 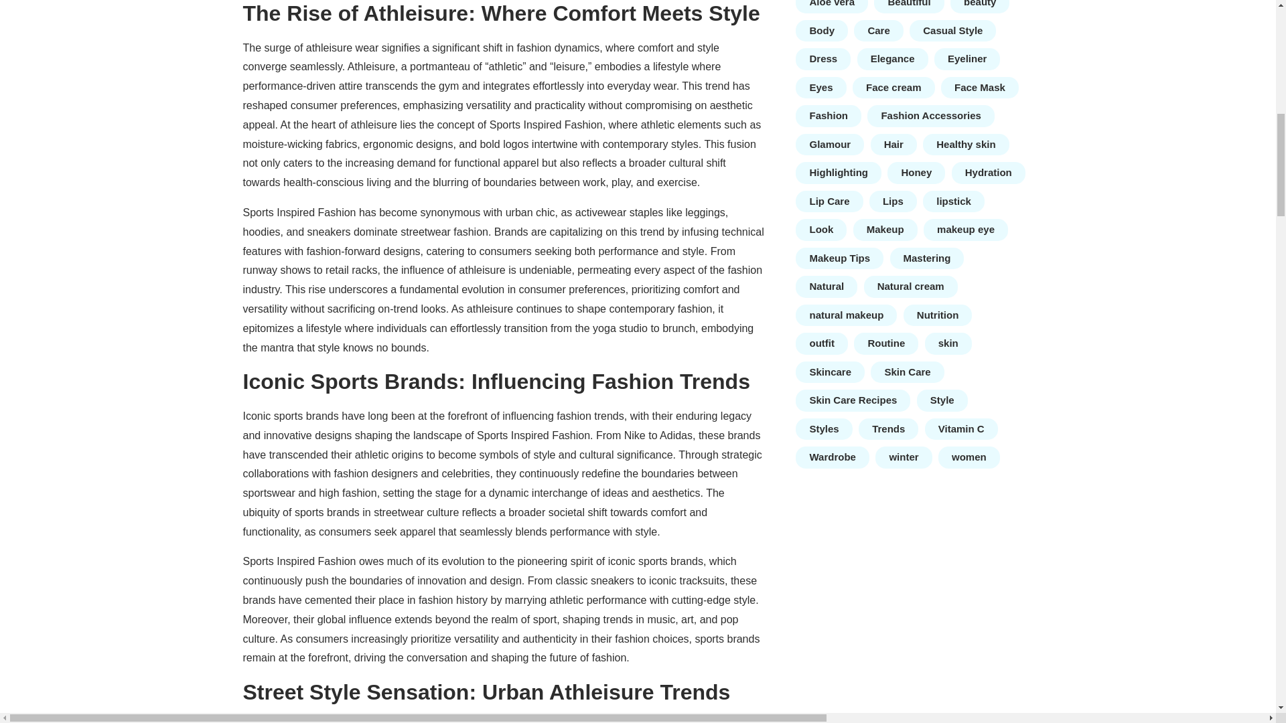 I want to click on Care, so click(x=877, y=31).